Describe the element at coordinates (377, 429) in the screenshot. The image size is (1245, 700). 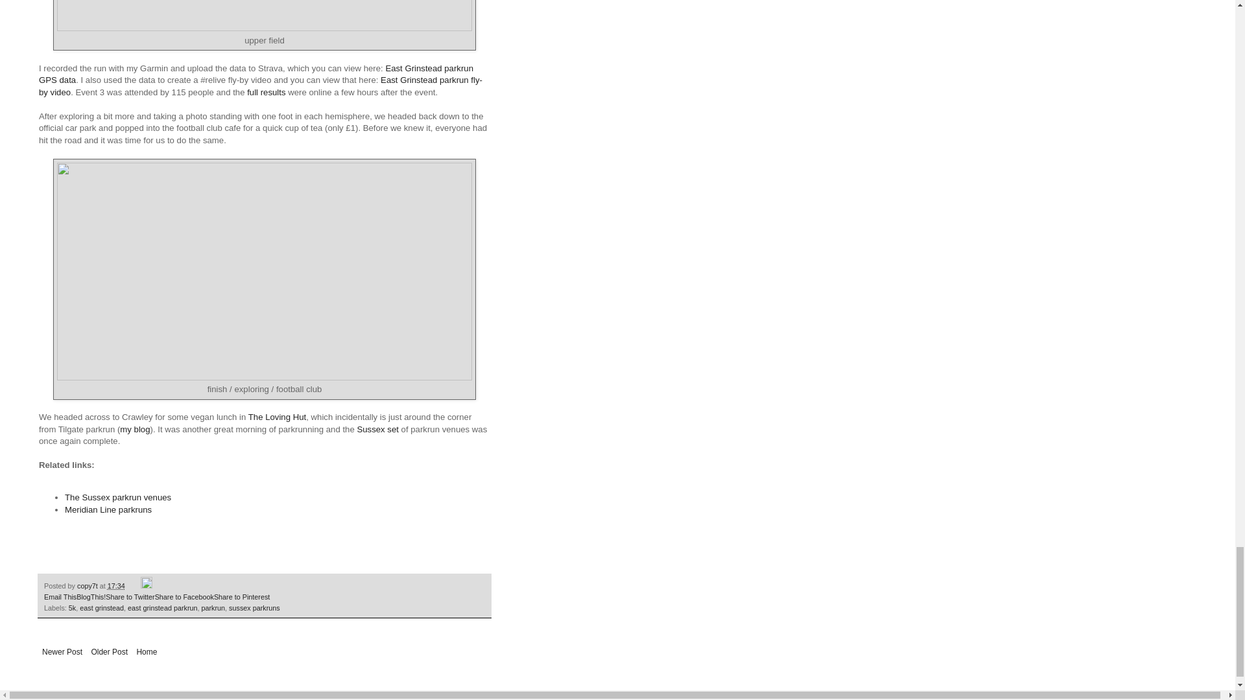
I see `Sussex set` at that location.